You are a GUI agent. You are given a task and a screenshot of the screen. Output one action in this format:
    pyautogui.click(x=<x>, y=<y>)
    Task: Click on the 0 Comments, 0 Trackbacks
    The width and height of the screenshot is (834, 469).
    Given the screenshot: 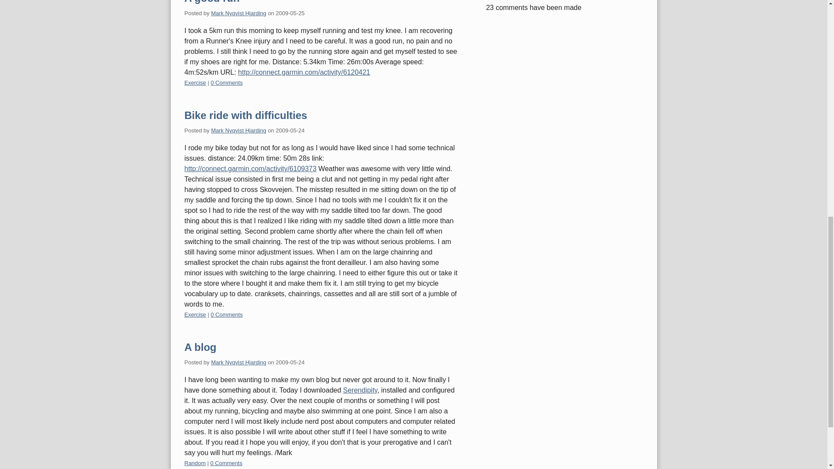 What is the action you would take?
    pyautogui.click(x=226, y=463)
    